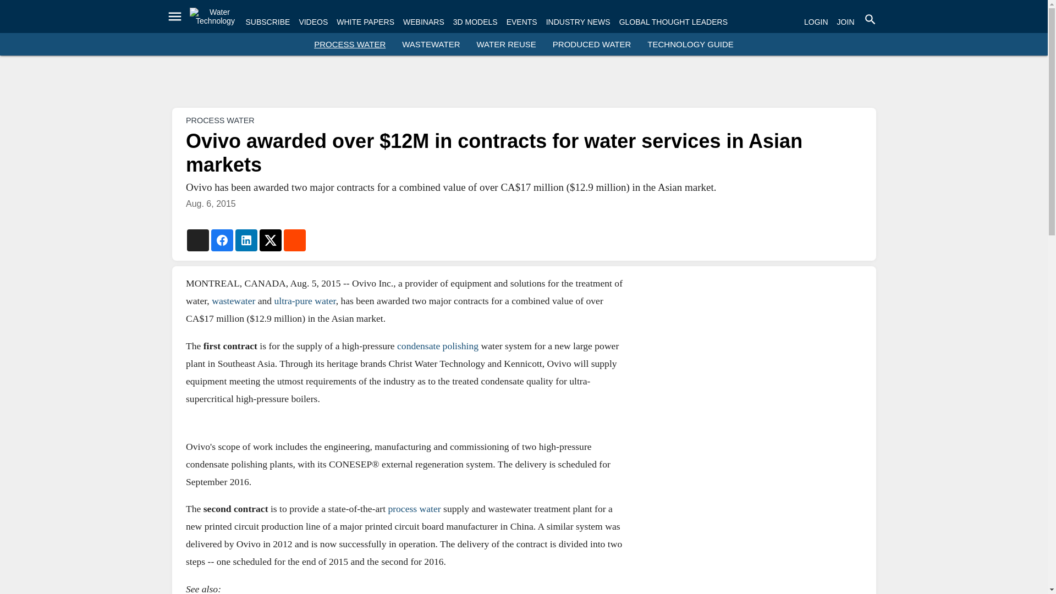 The image size is (1056, 594). What do you see at coordinates (577, 22) in the screenshot?
I see `INDUSTRY NEWS` at bounding box center [577, 22].